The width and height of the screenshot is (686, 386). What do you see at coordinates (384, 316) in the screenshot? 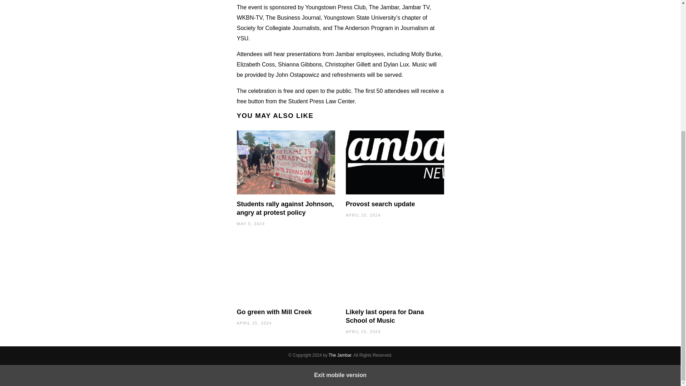
I see `Likely last opera for Dana School of Music` at bounding box center [384, 316].